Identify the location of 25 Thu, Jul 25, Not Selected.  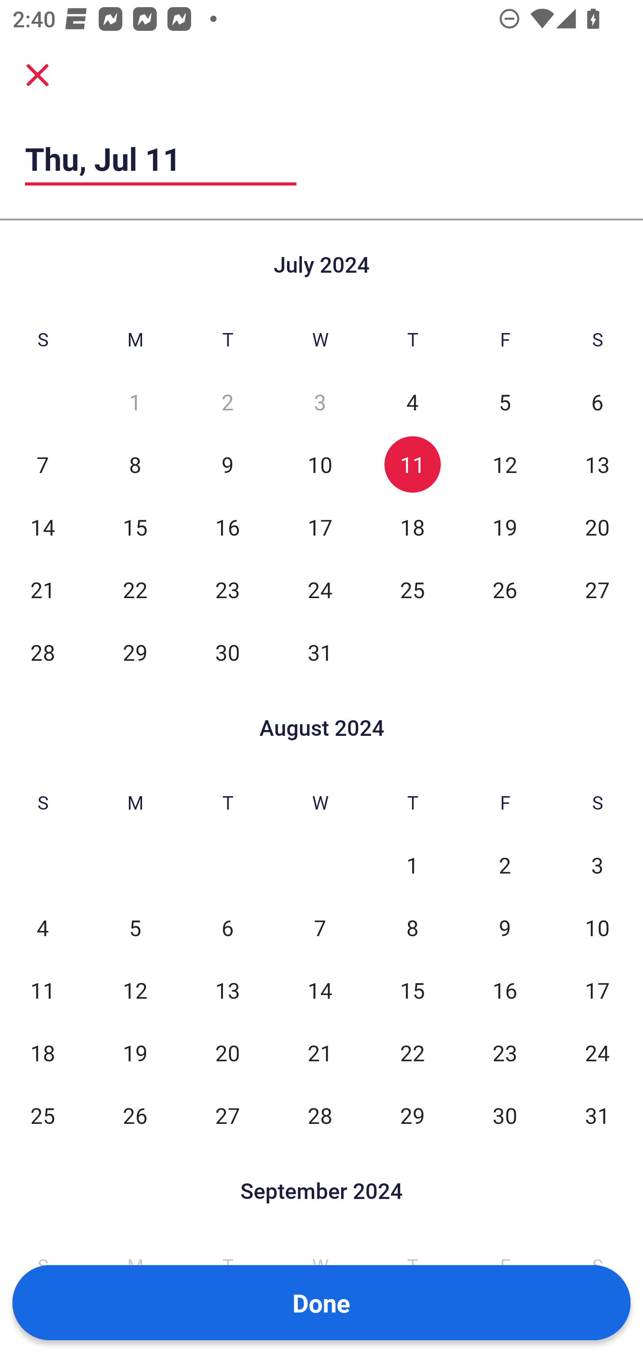
(412, 590).